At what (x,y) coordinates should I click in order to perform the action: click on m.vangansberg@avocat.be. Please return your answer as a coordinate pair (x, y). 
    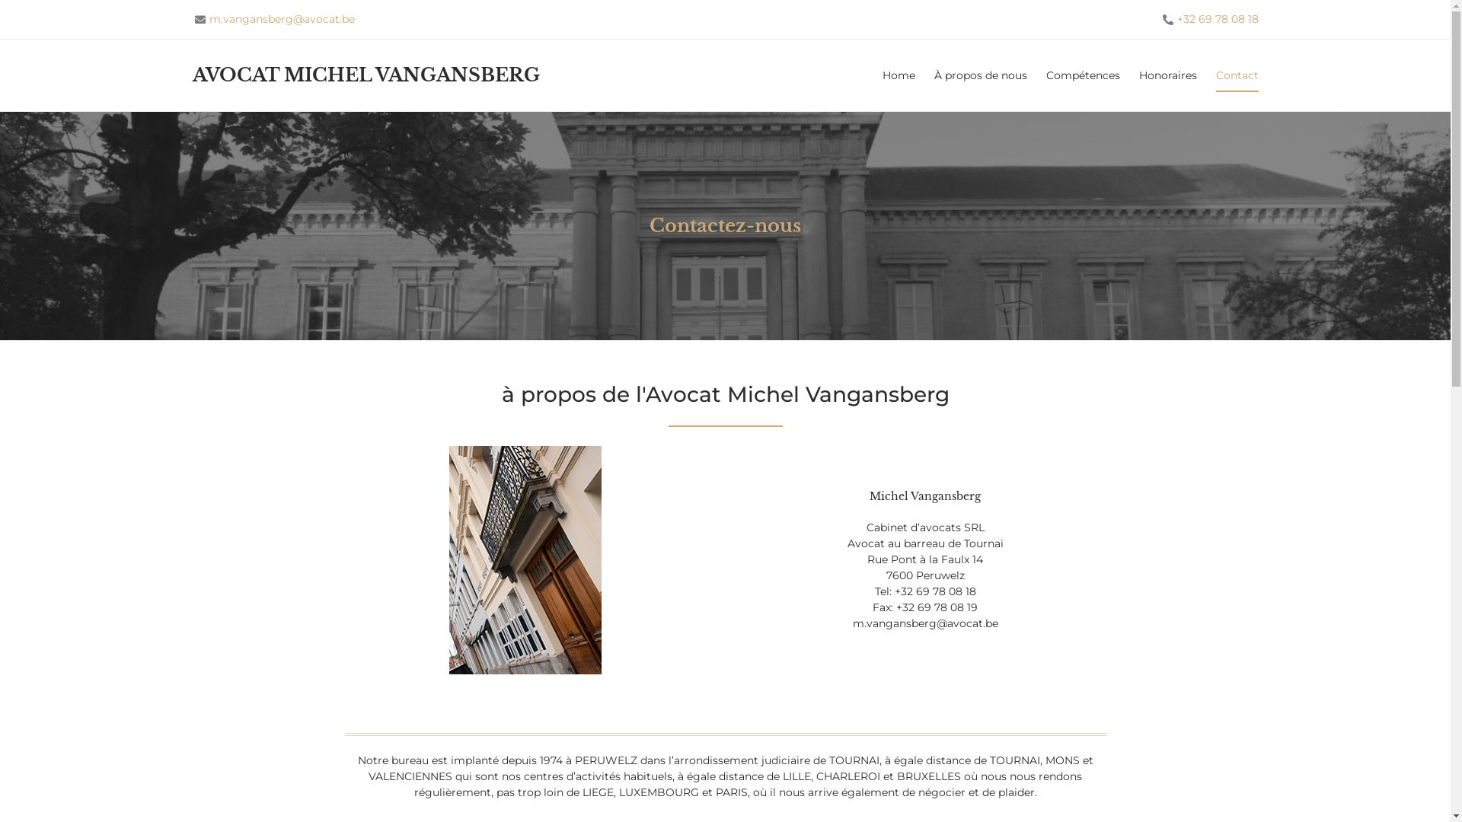
    Looking at the image, I should click on (926, 624).